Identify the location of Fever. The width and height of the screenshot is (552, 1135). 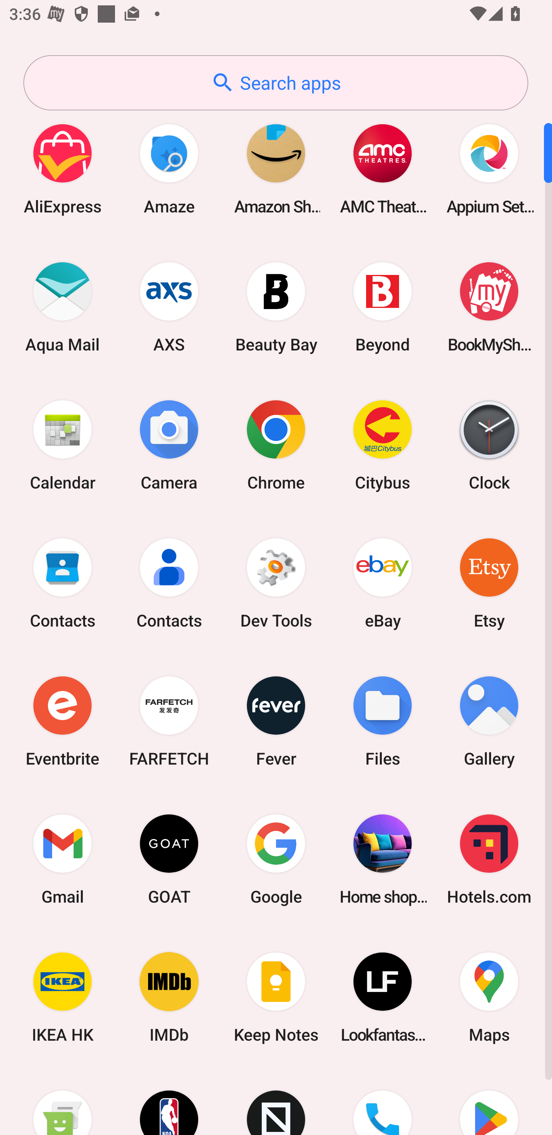
(276, 721).